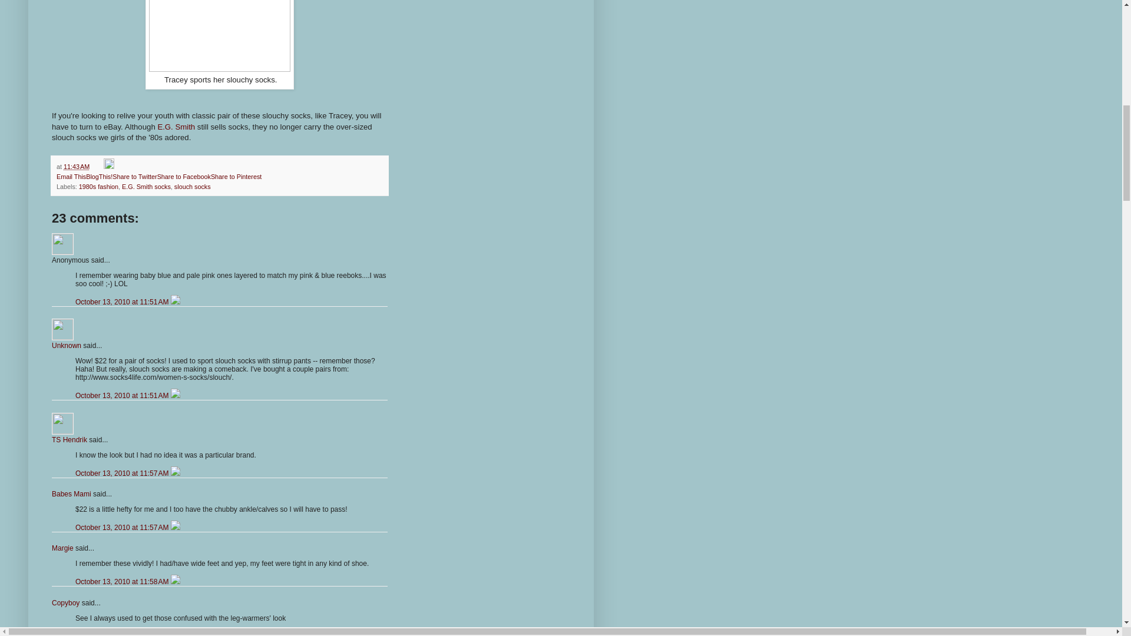 The image size is (1131, 636). I want to click on Share to Pinterest, so click(236, 176).